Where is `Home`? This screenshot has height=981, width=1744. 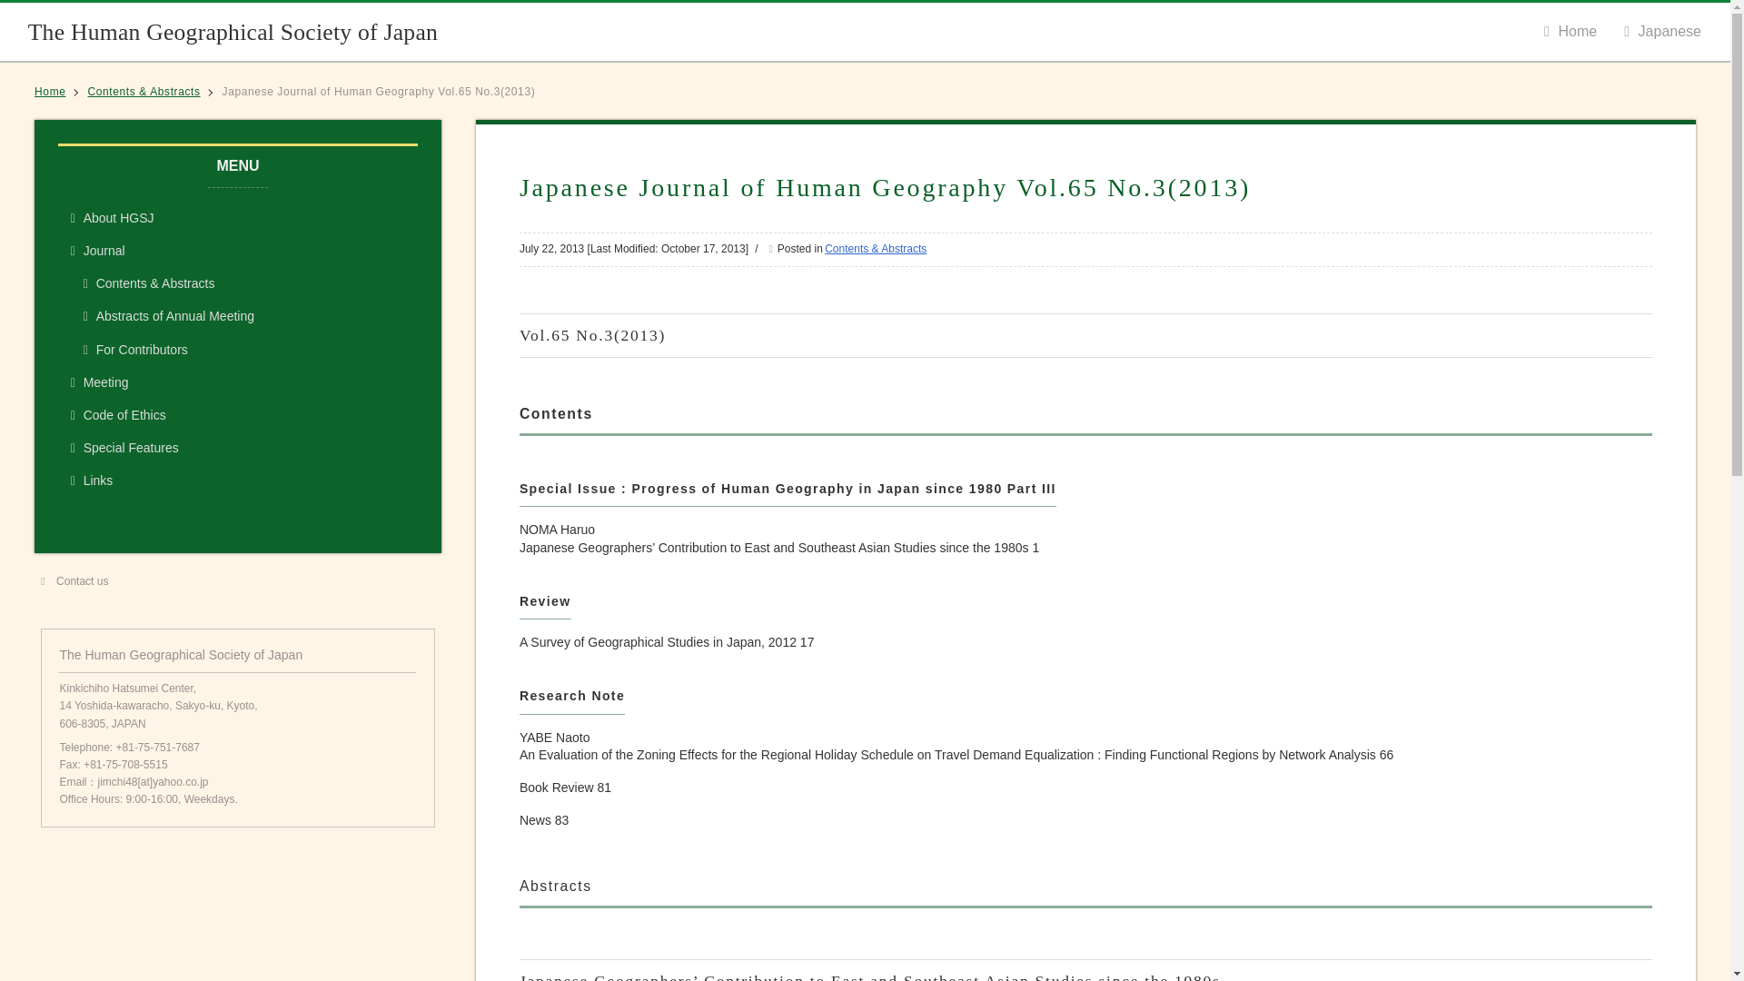 Home is located at coordinates (50, 91).